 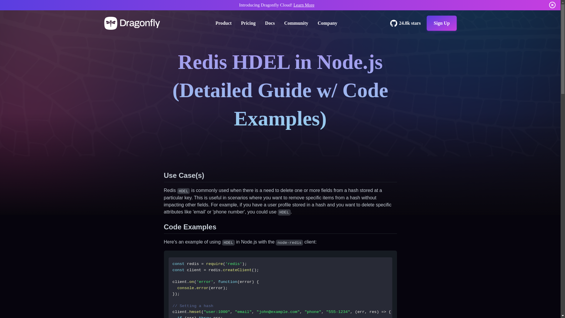 I want to click on Sign Up, so click(x=442, y=23).